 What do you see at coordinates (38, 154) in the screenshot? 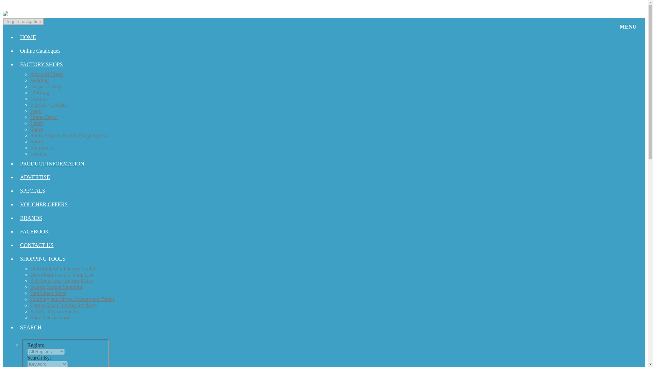
I see `Towels` at bounding box center [38, 154].